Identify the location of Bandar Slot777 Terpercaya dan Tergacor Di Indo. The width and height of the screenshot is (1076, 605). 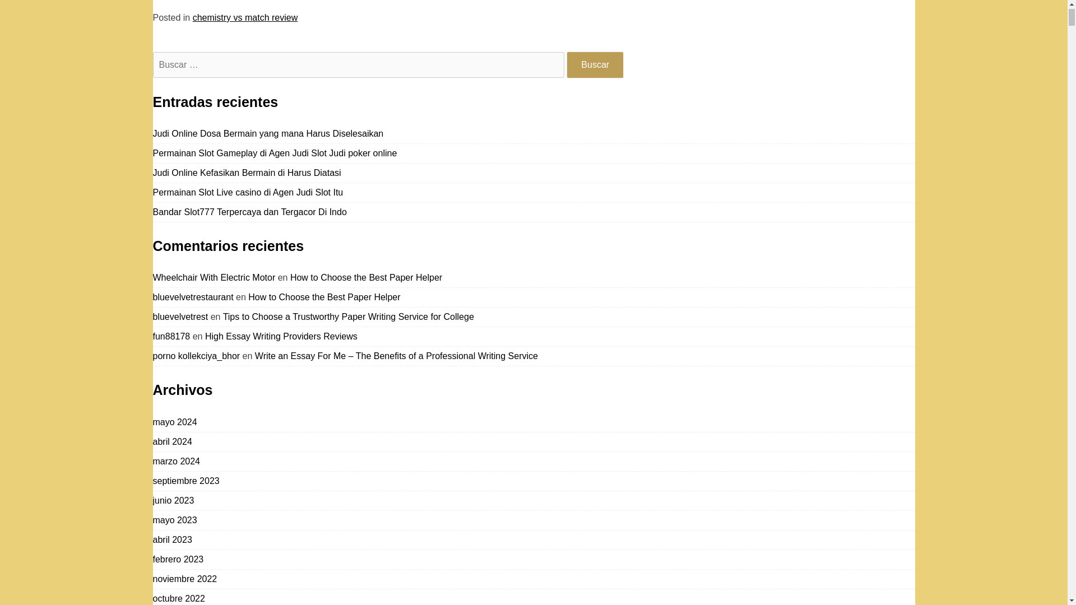
(249, 212).